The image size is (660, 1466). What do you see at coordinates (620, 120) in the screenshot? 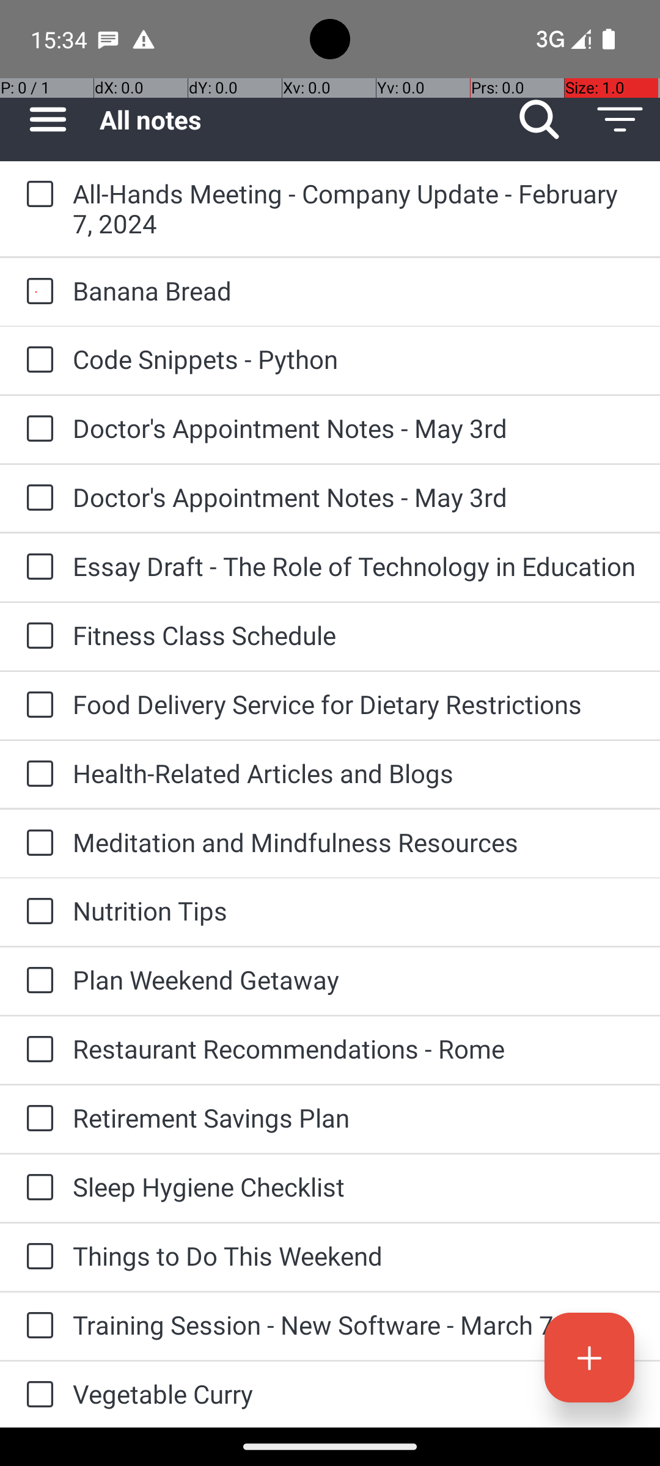
I see `` at bounding box center [620, 120].